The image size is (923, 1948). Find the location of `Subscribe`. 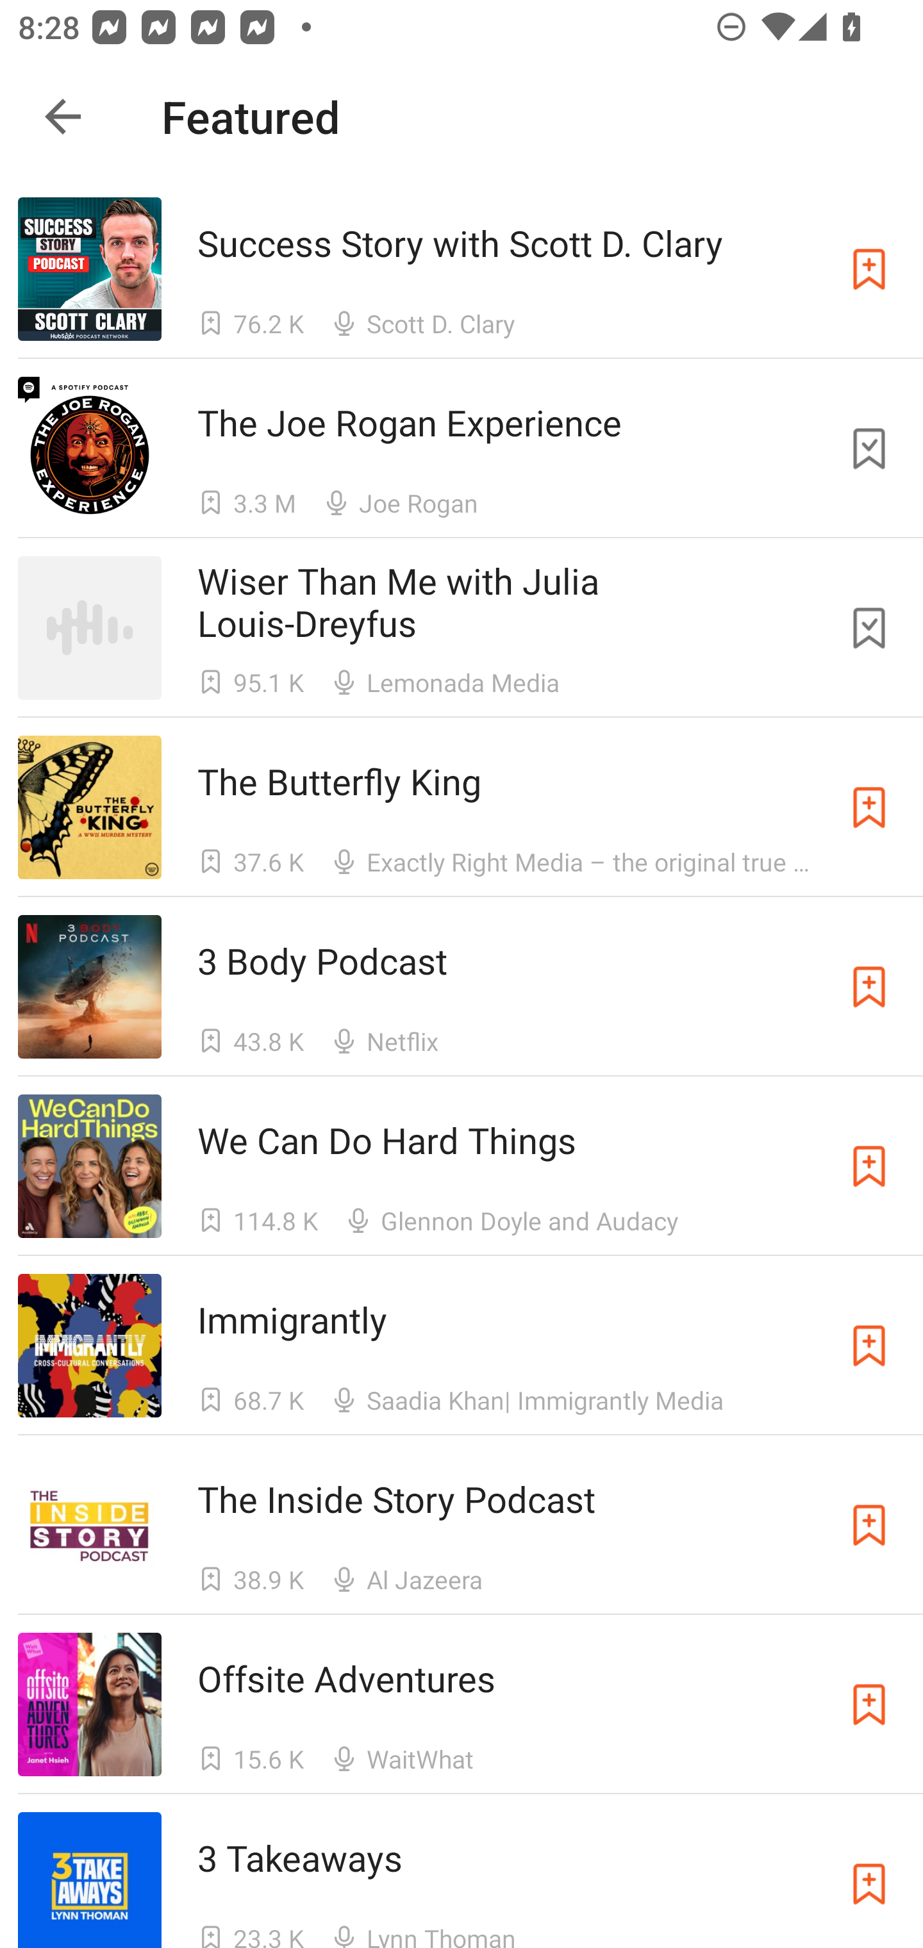

Subscribe is located at coordinates (869, 1525).